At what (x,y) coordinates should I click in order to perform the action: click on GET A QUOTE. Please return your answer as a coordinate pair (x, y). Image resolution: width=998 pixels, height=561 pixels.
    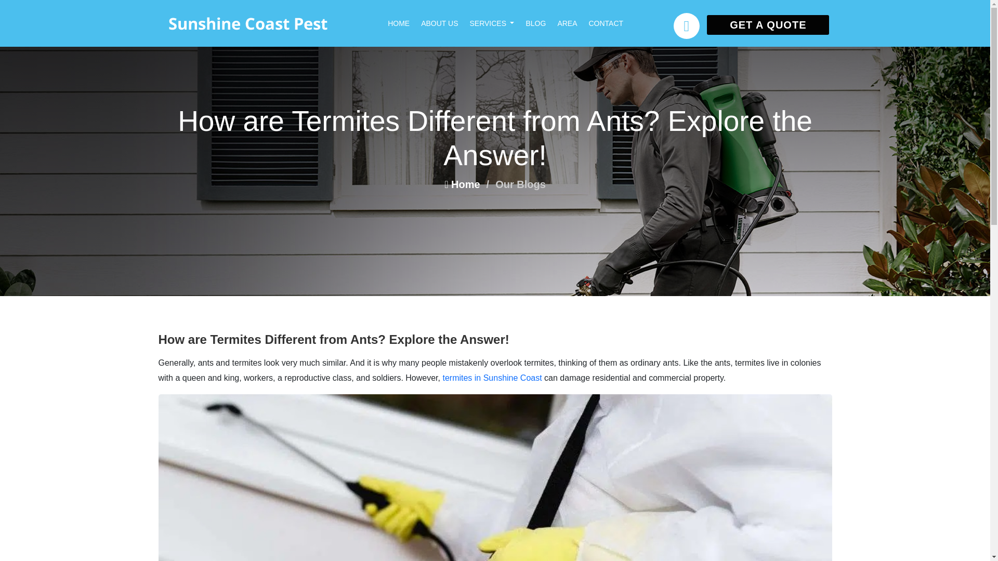
    Looking at the image, I should click on (768, 25).